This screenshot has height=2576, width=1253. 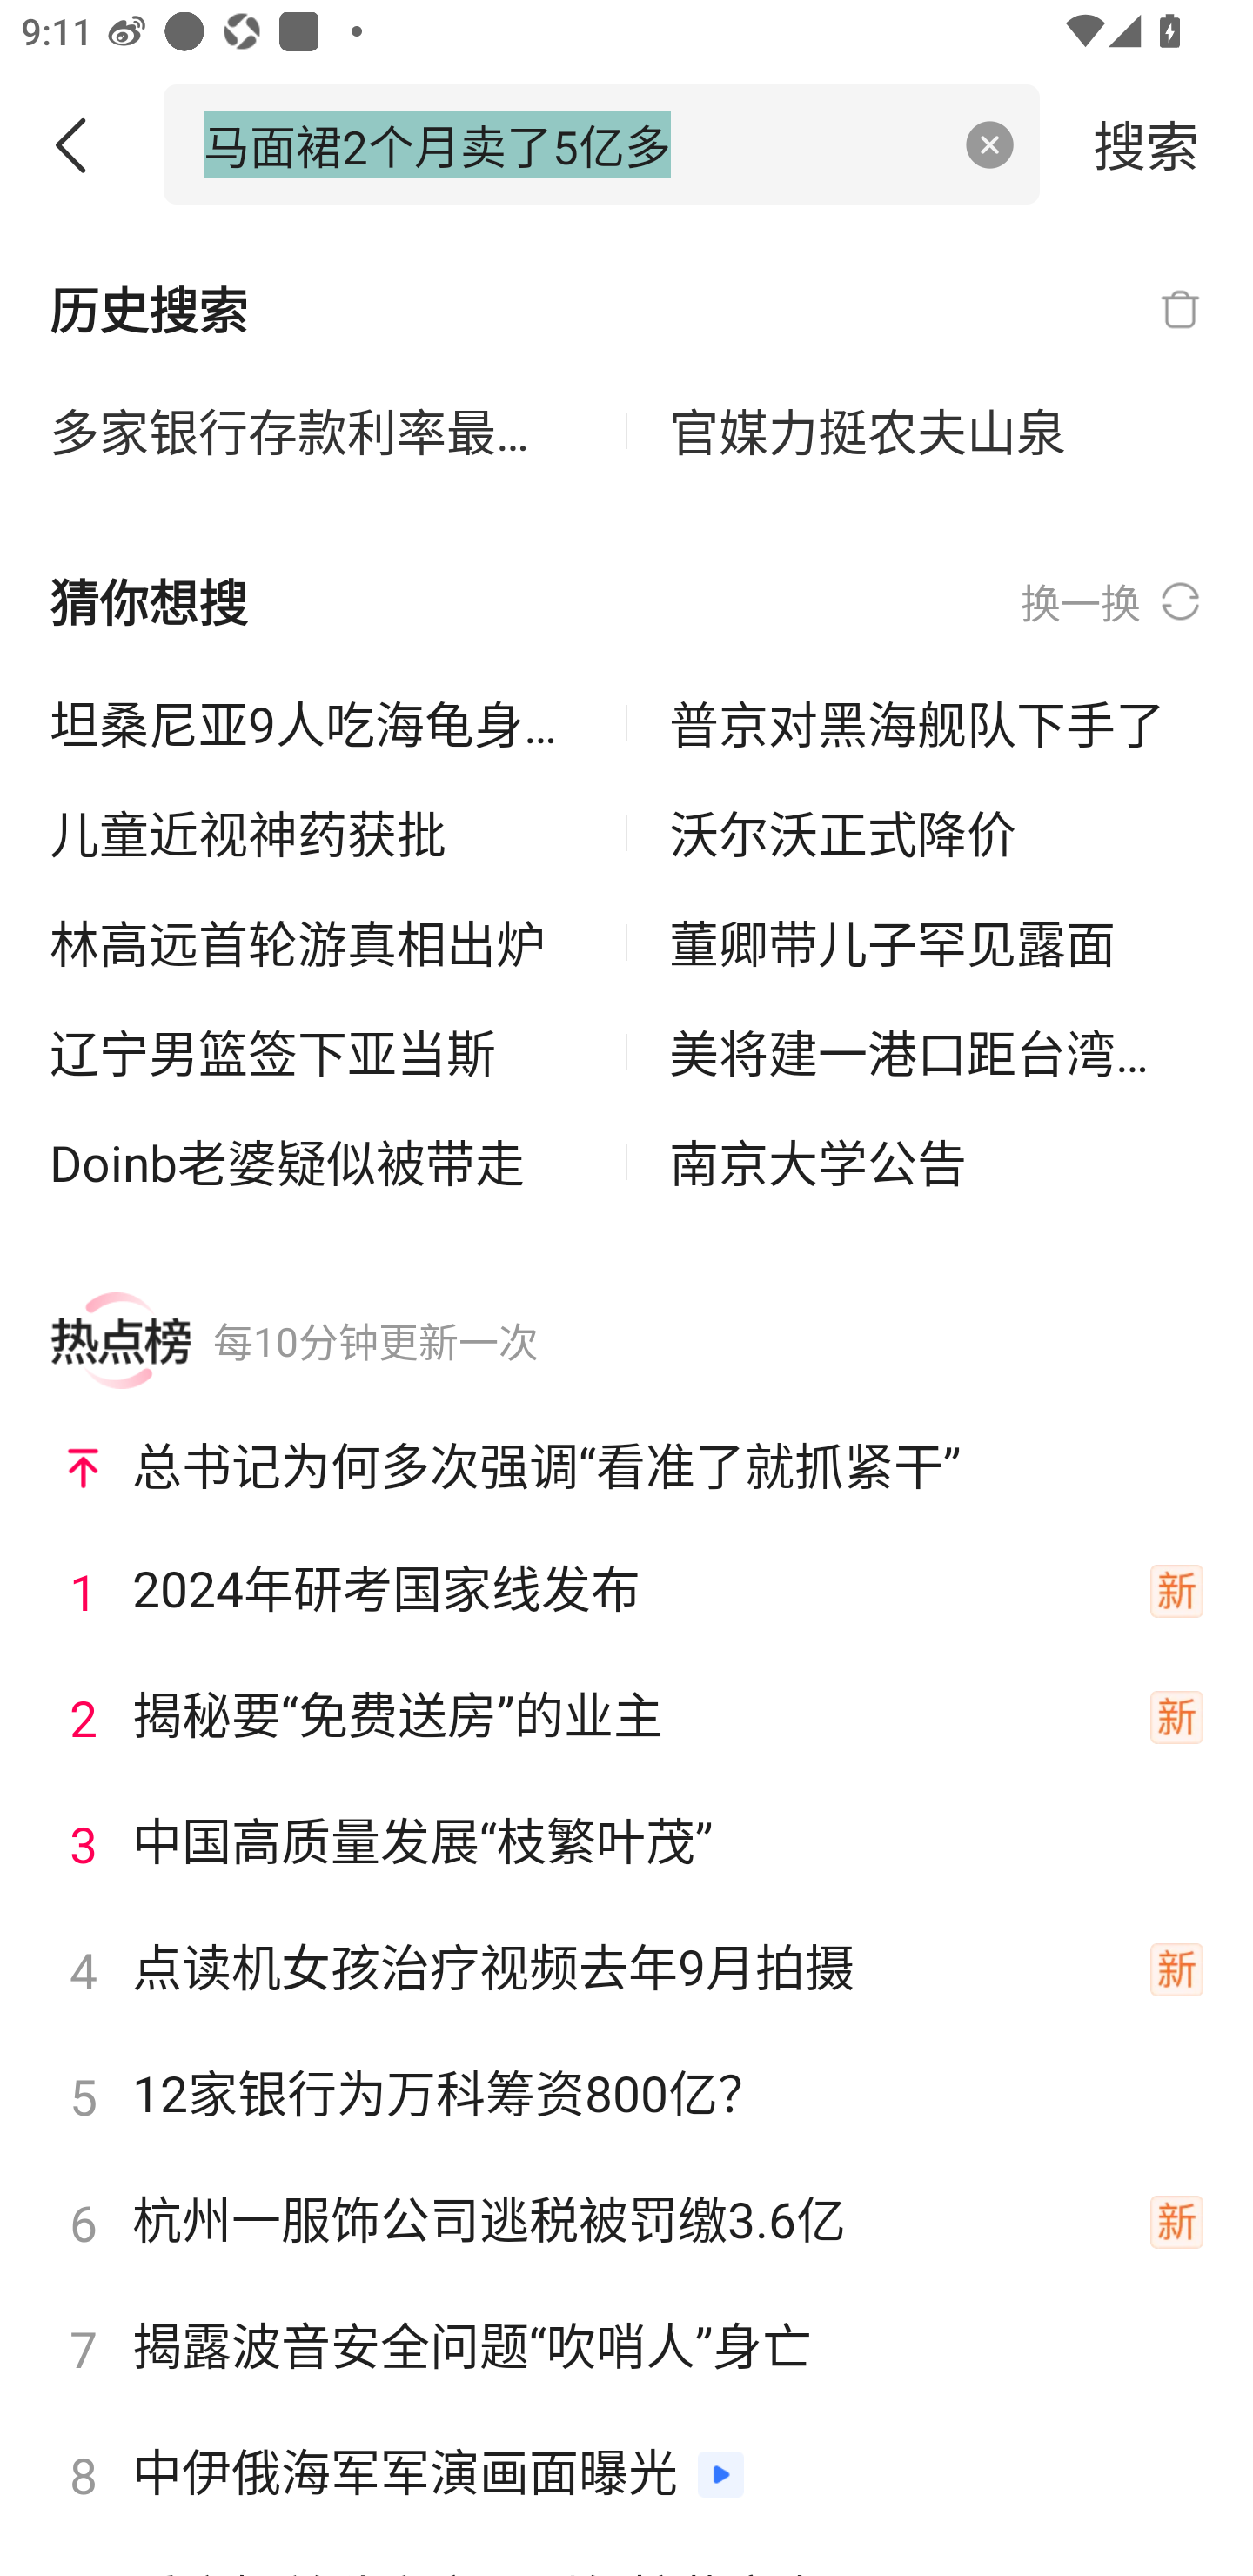 I want to click on 普京对黑海舰队下手了, so click(x=935, y=722).